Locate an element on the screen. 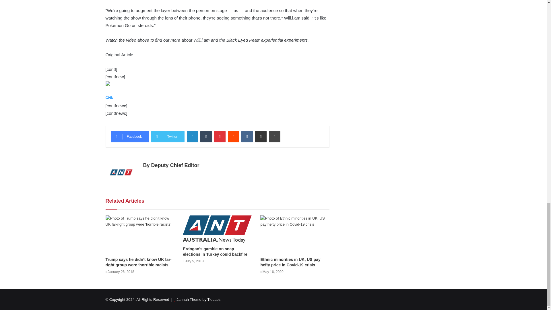  VKontakte is located at coordinates (247, 136).